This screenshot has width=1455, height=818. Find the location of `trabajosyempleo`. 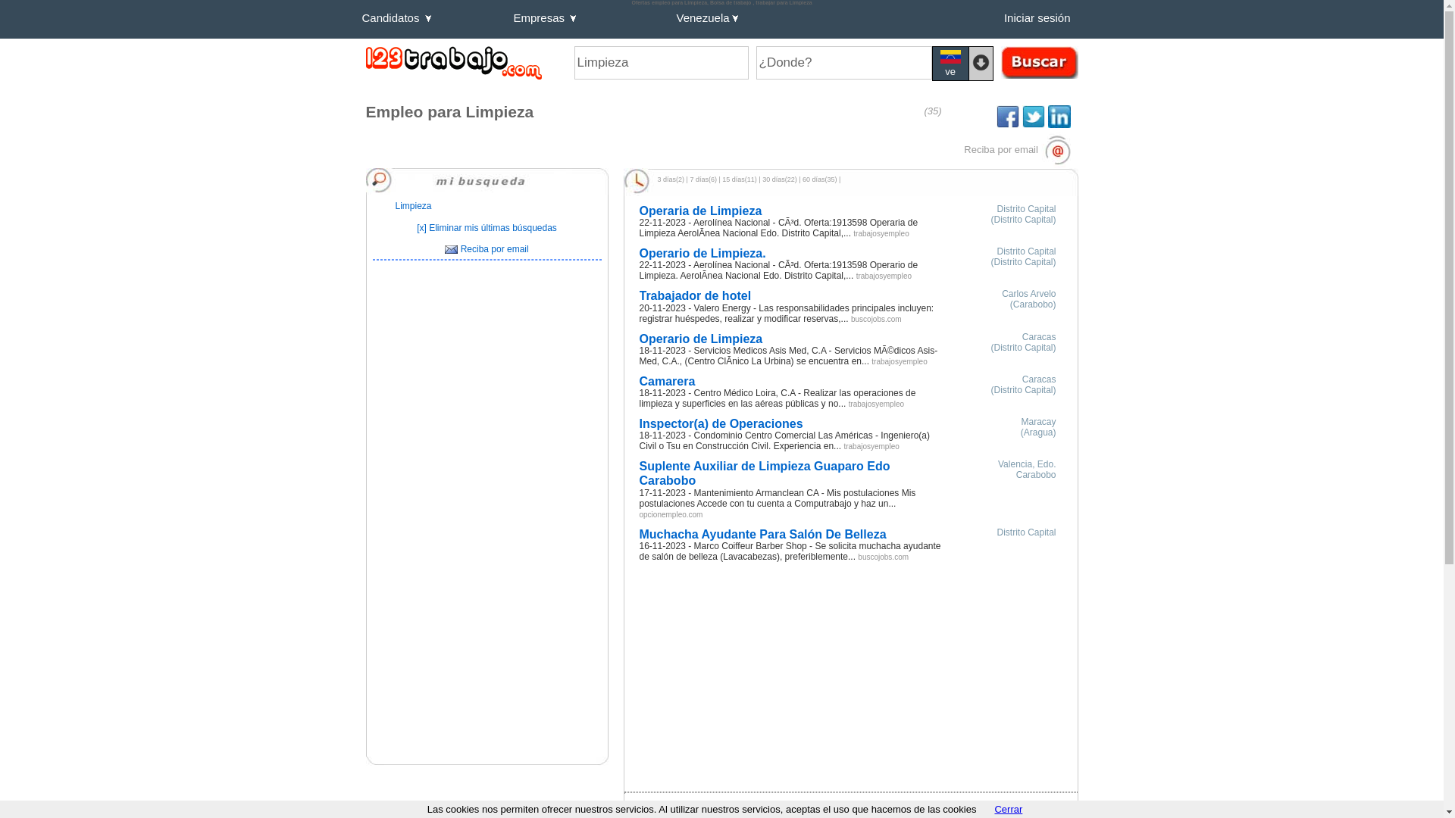

trabajosyempleo is located at coordinates (881, 233).